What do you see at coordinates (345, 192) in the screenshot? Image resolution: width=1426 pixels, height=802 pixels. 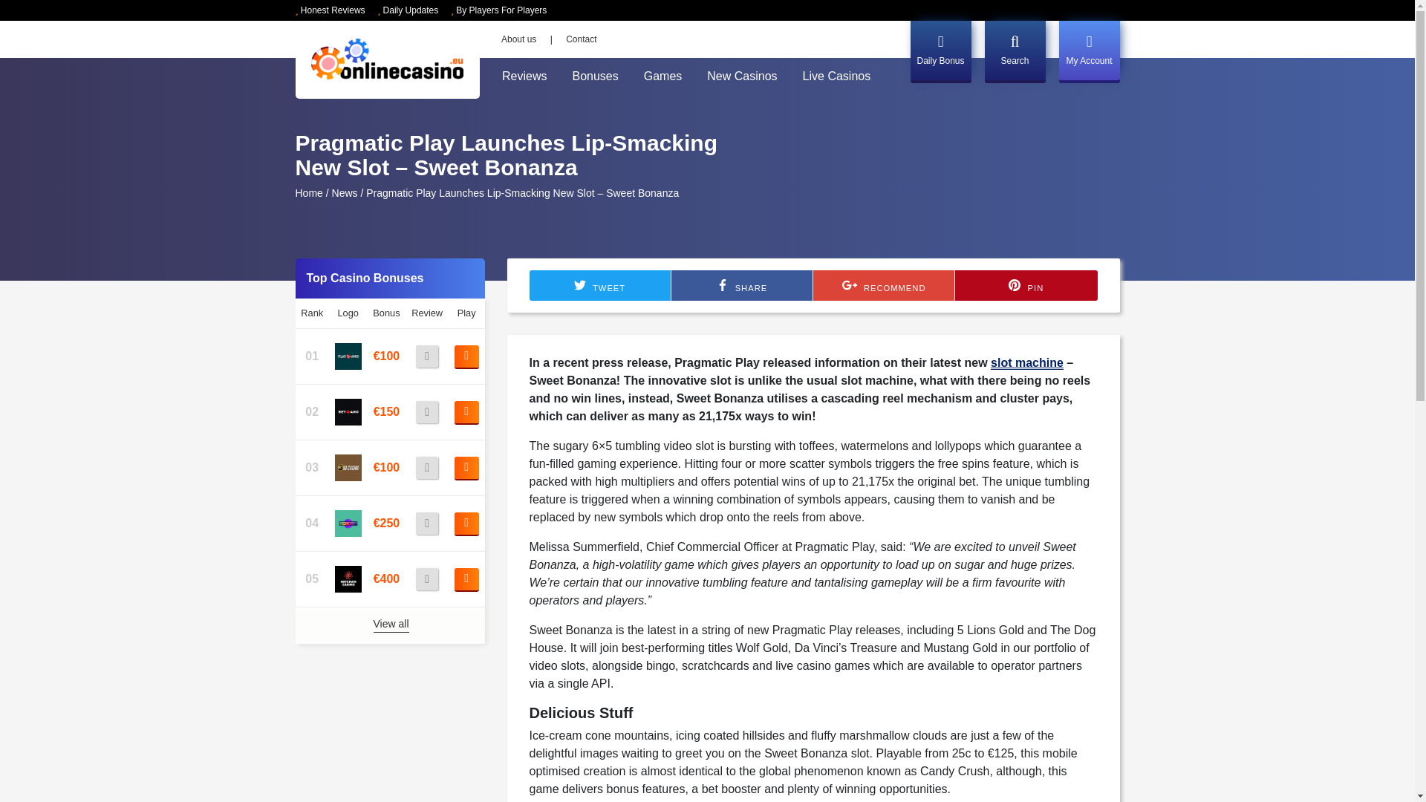 I see `News` at bounding box center [345, 192].